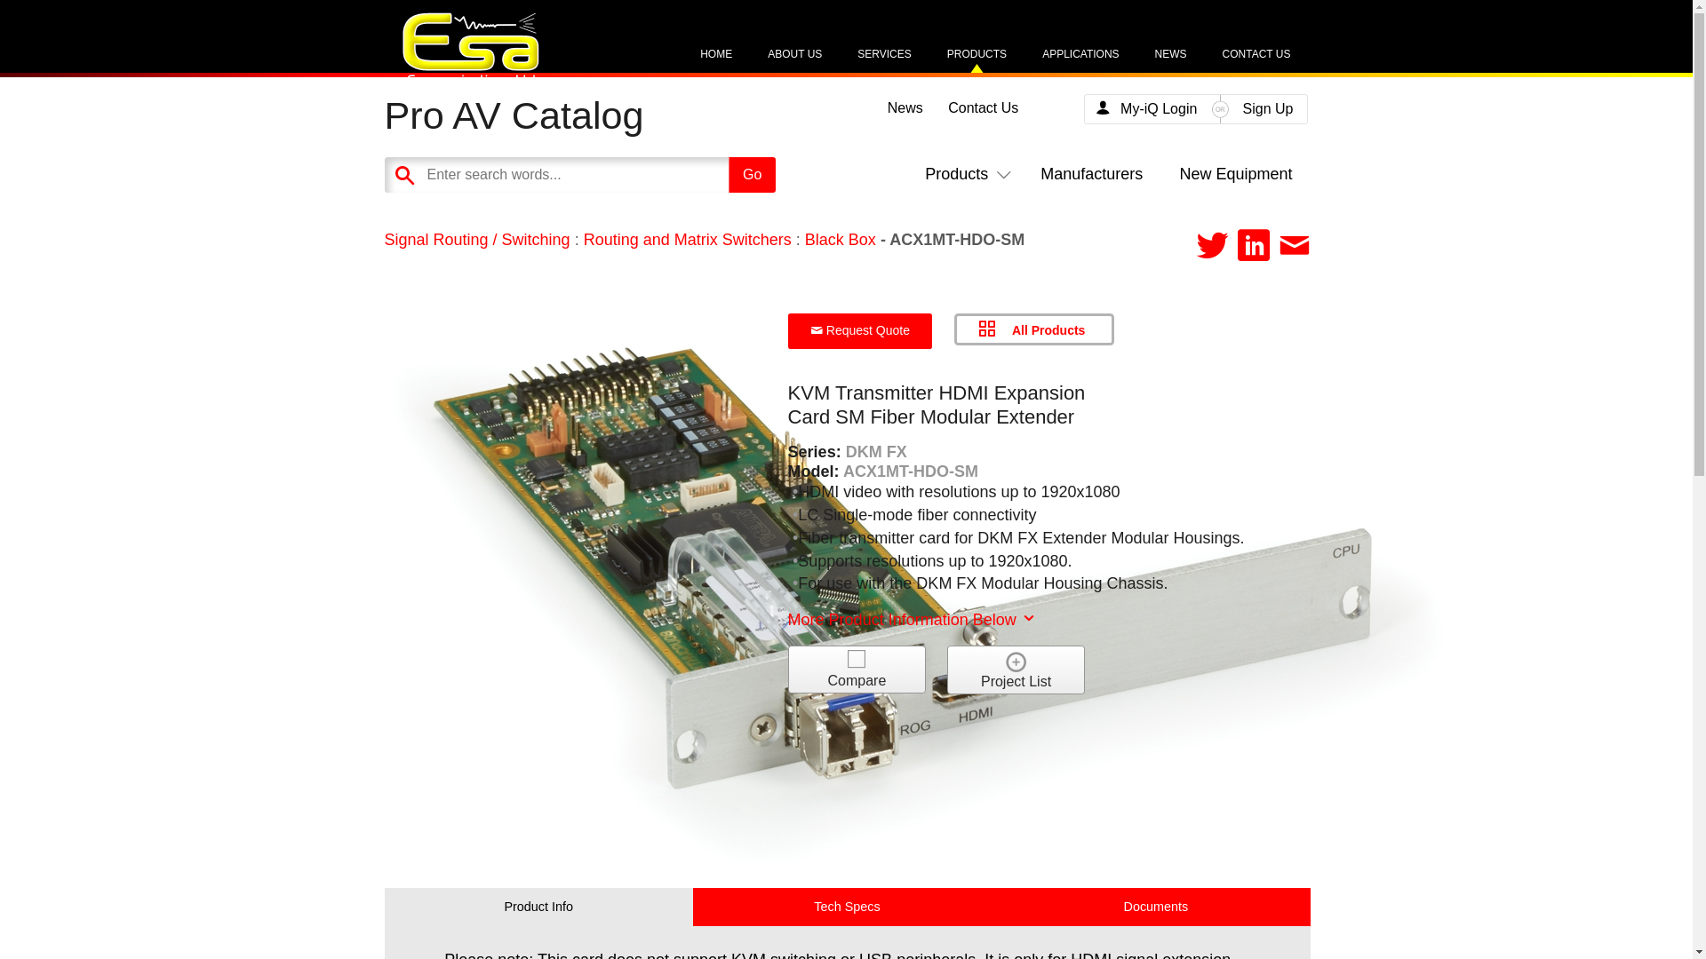  Describe the element at coordinates (1171, 60) in the screenshot. I see `NEWS` at that location.